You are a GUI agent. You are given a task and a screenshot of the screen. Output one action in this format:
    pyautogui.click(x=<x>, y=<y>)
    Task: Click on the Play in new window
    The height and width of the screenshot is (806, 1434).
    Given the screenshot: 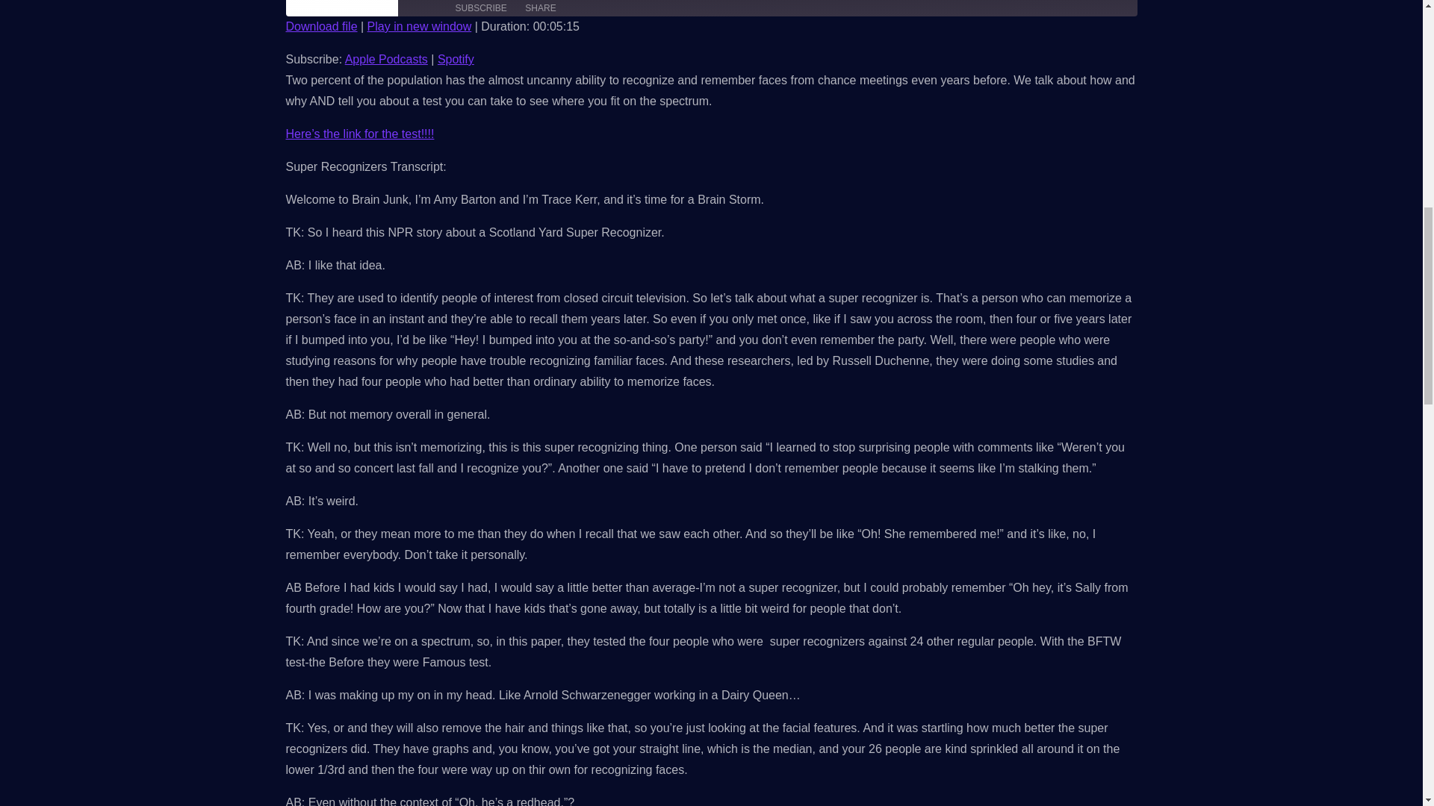 What is the action you would take?
    pyautogui.click(x=419, y=27)
    